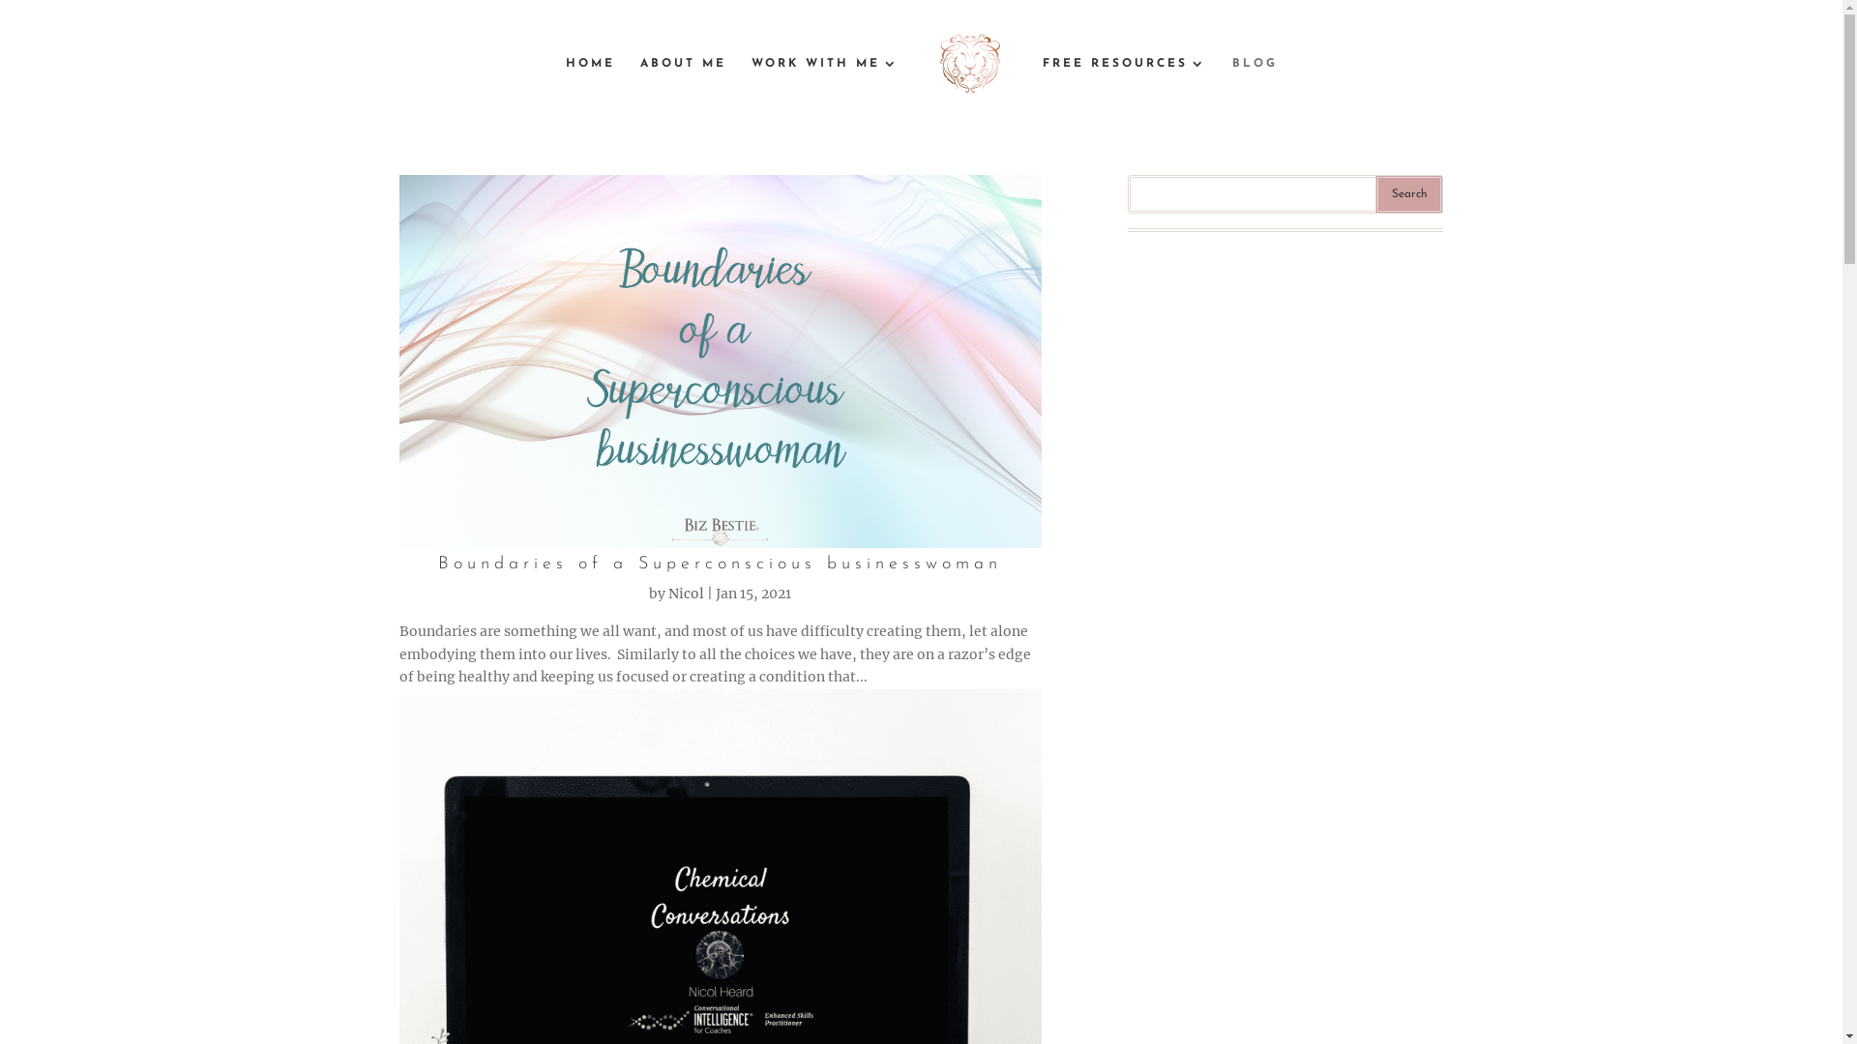  Describe the element at coordinates (1409, 194) in the screenshot. I see `Search` at that location.